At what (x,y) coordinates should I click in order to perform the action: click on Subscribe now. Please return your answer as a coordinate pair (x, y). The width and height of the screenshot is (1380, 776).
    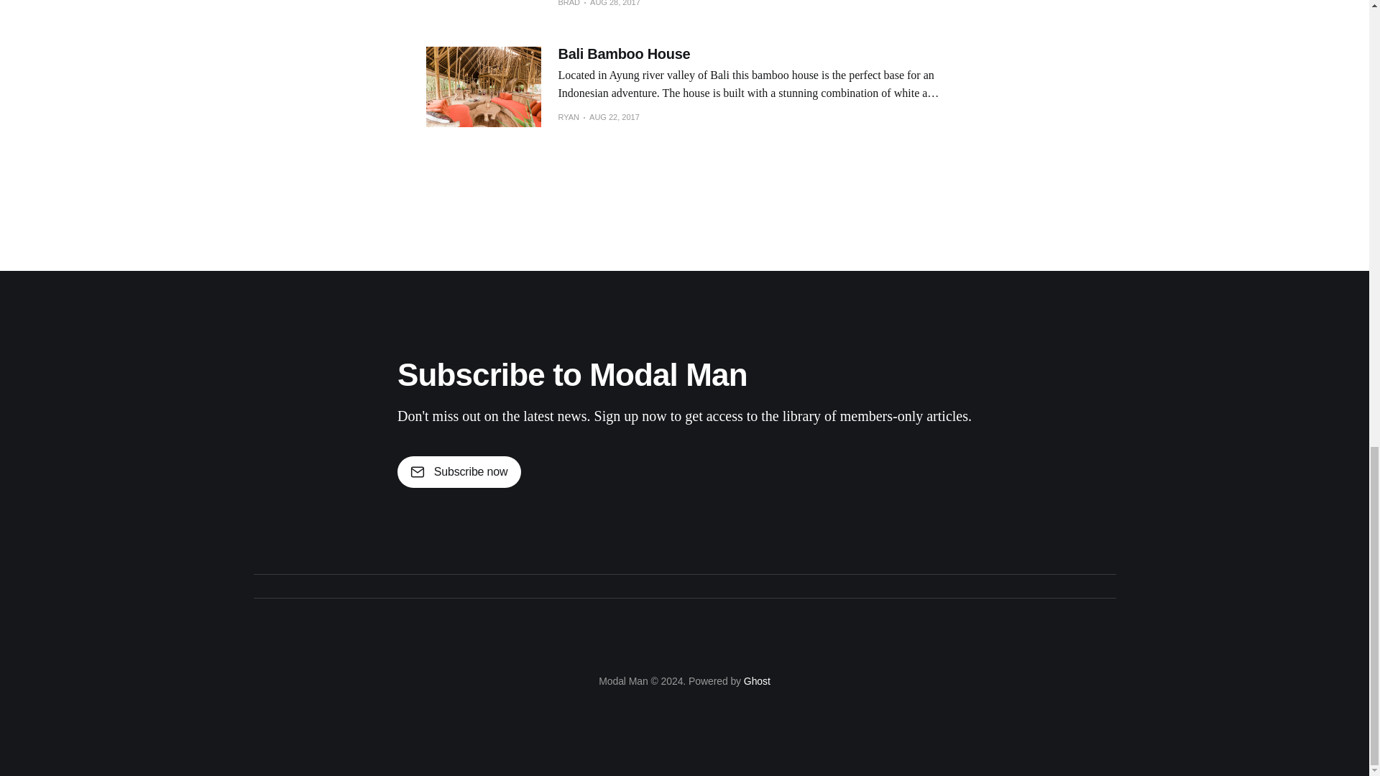
    Looking at the image, I should click on (459, 472).